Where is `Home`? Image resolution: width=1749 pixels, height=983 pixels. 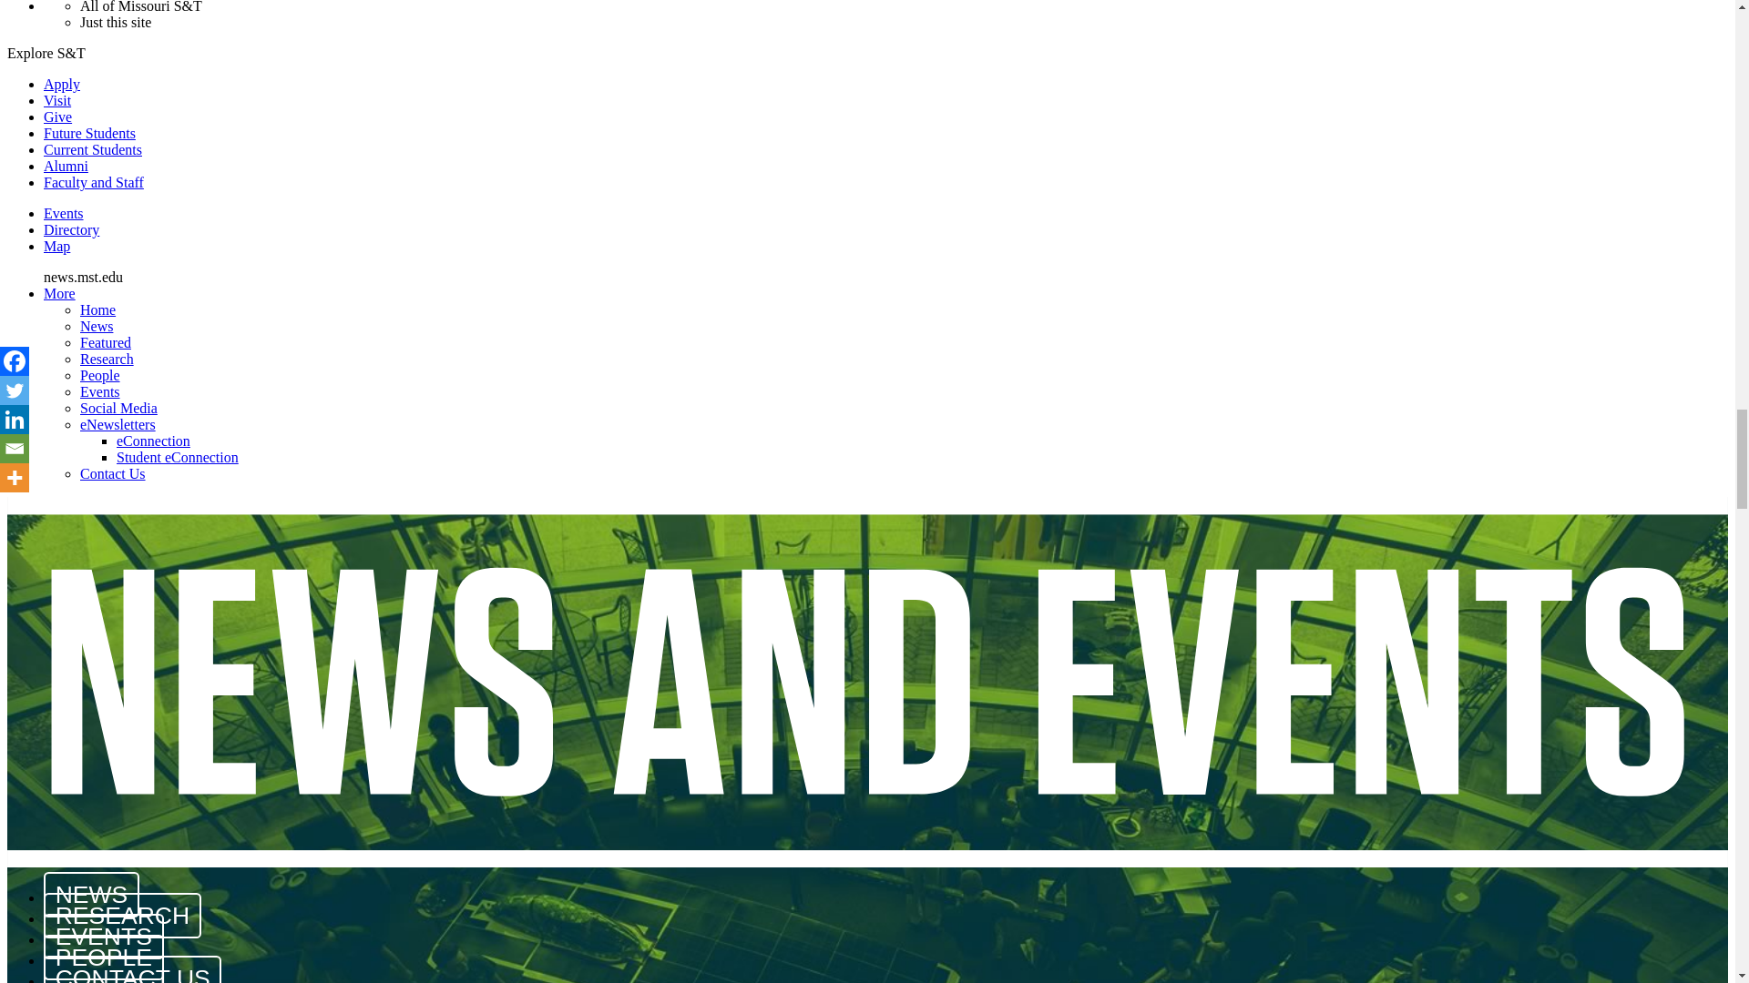 Home is located at coordinates (97, 309).